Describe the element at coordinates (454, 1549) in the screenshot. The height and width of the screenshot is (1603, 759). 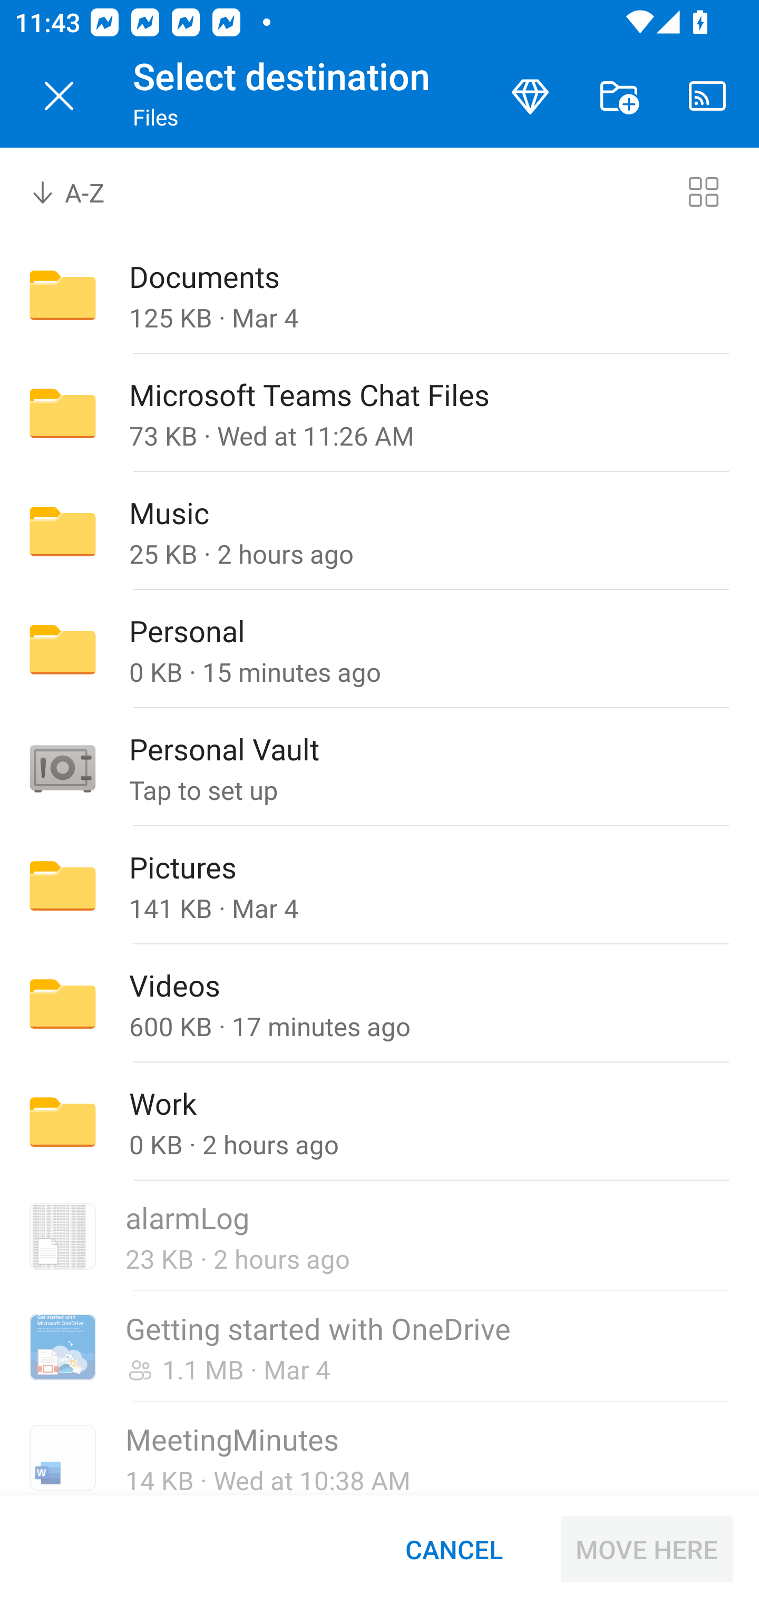
I see `CANCEL` at that location.